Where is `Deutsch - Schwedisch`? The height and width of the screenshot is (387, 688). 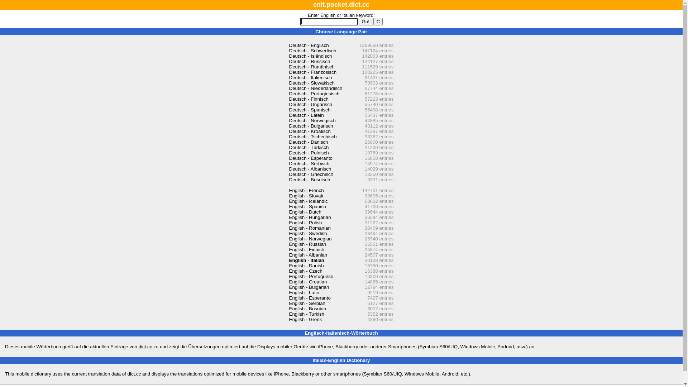 Deutsch - Schwedisch is located at coordinates (312, 51).